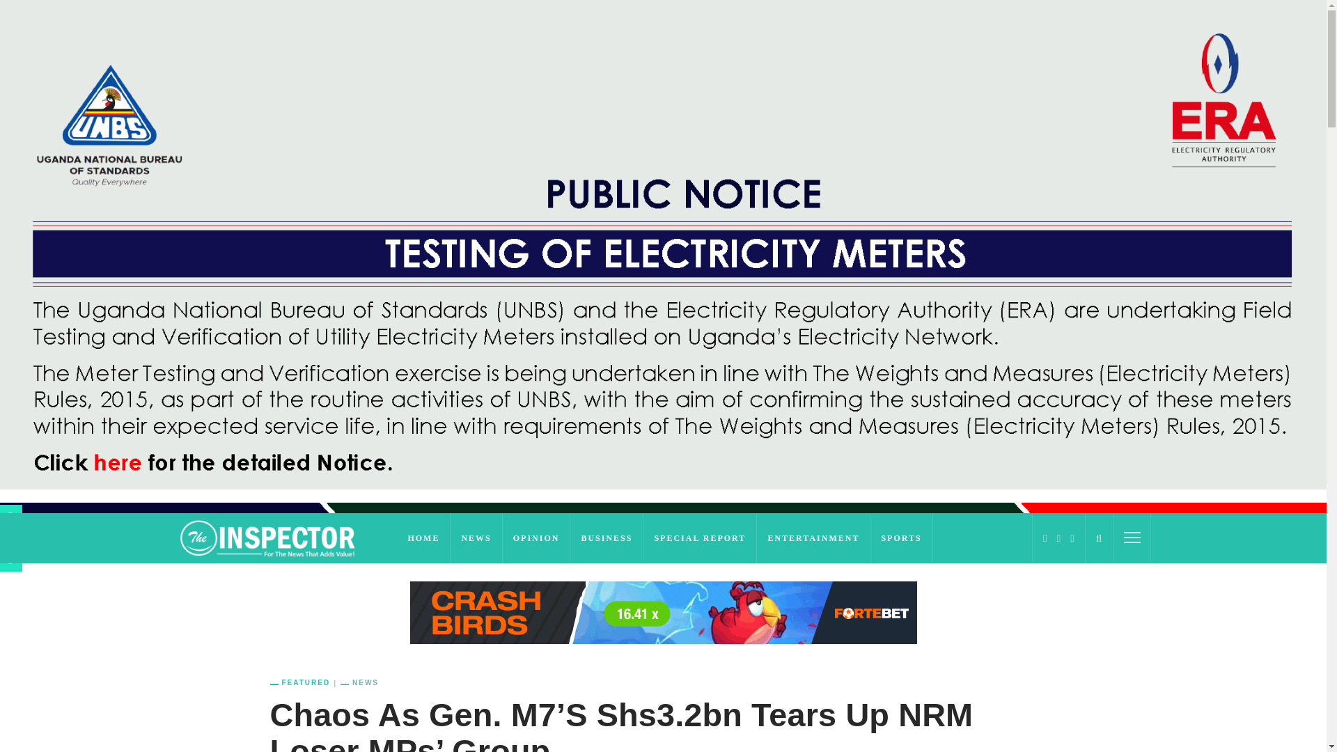  Describe the element at coordinates (476, 538) in the screenshot. I see `NEWS` at that location.